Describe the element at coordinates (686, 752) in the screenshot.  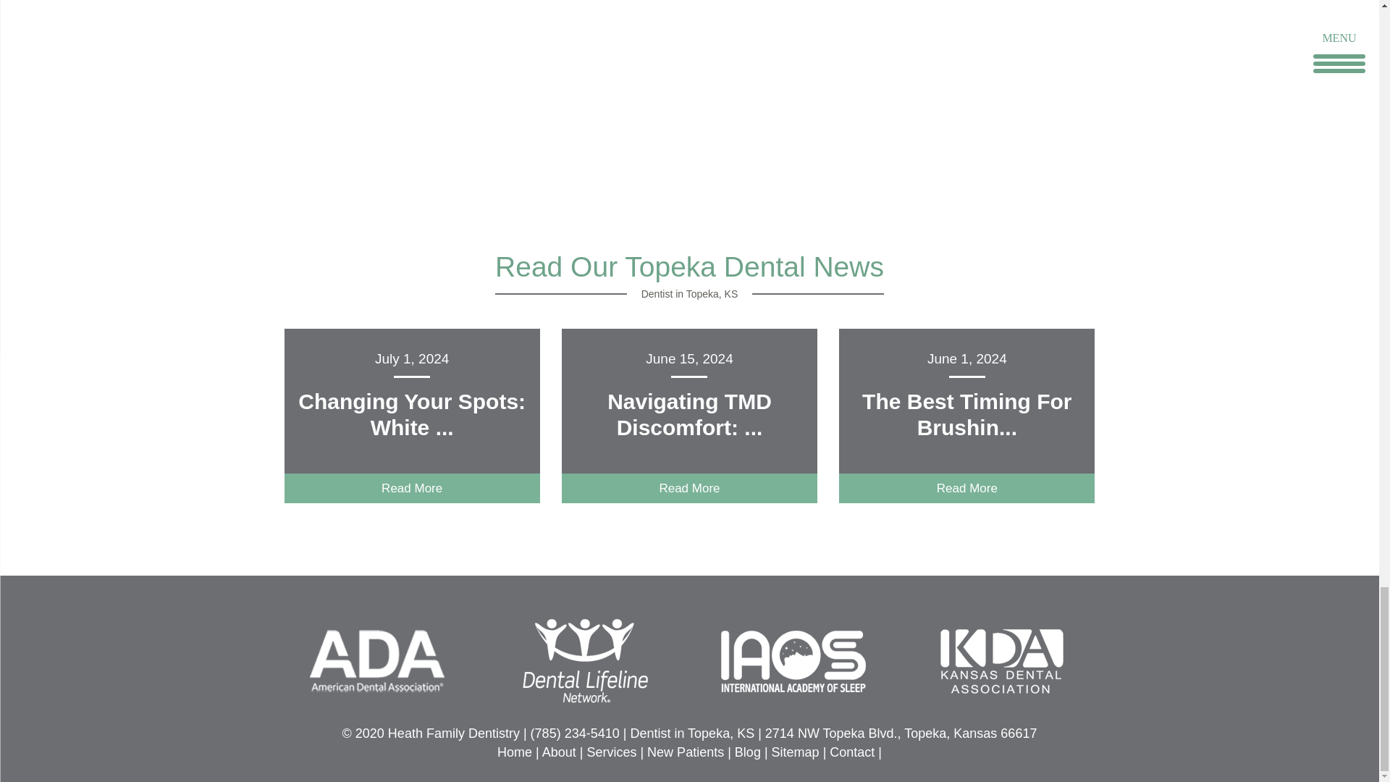
I see `New Patients` at that location.